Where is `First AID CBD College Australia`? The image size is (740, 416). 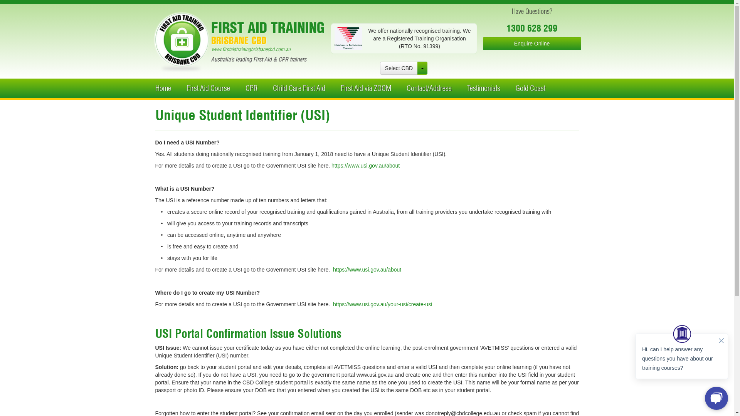 First AID CBD College Australia is located at coordinates (239, 42).